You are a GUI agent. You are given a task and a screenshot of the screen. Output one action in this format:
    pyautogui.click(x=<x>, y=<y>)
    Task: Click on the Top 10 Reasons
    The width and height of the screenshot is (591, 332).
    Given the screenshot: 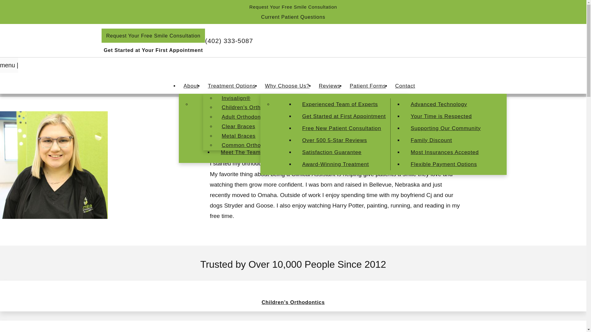 What is the action you would take?
    pyautogui.click(x=332, y=116)
    